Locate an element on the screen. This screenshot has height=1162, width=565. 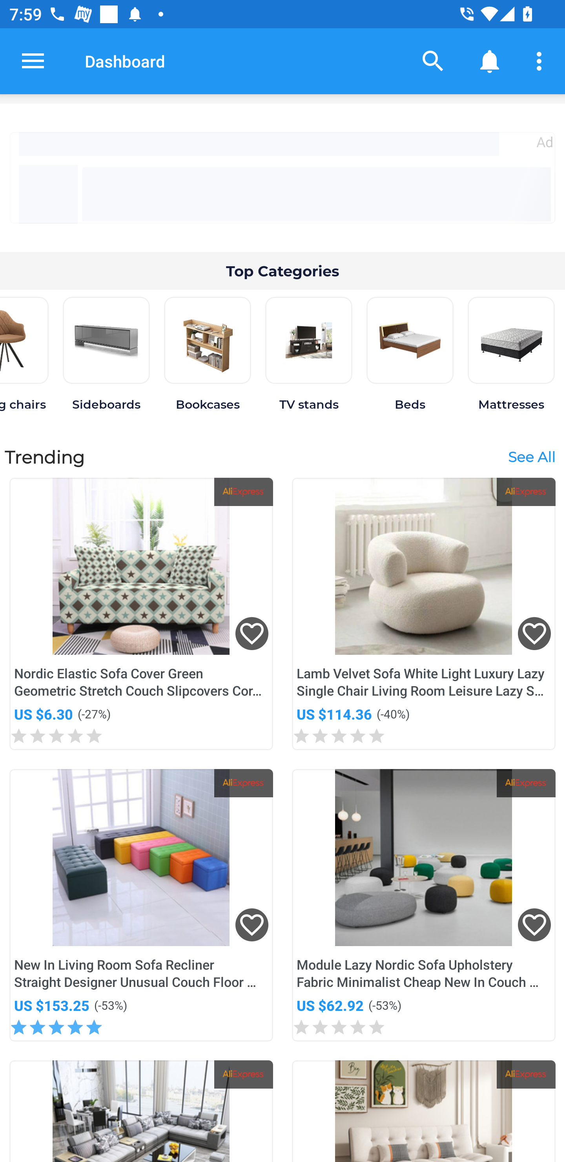
Search is located at coordinates (433, 60).